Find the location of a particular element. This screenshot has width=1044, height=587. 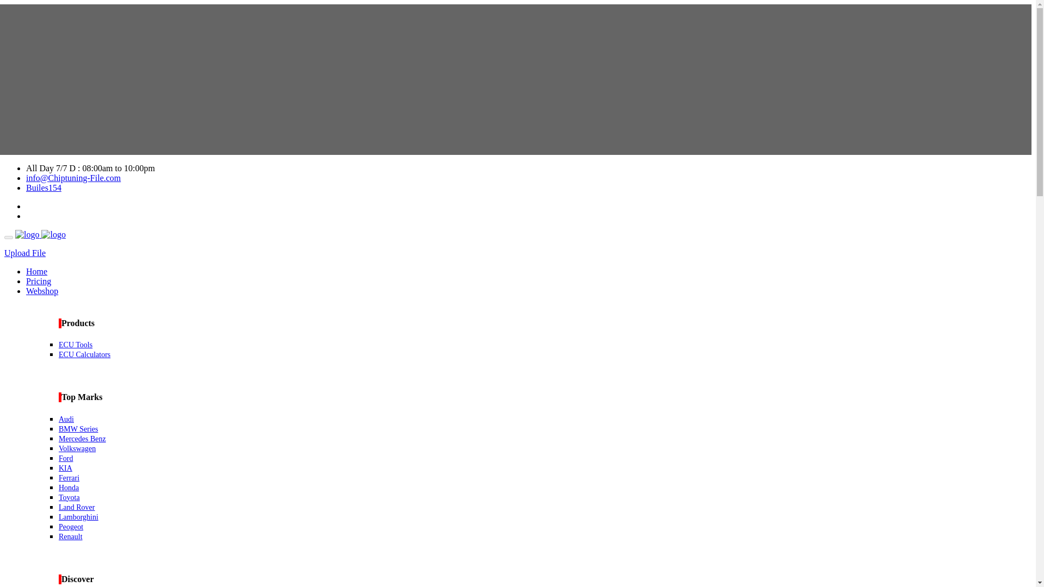

Audi is located at coordinates (66, 419).